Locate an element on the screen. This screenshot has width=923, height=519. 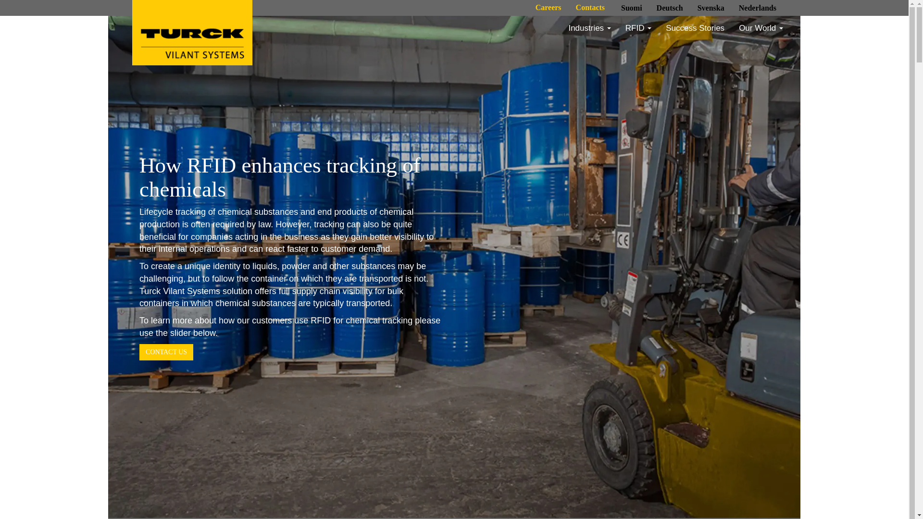
Suomi is located at coordinates (632, 8).